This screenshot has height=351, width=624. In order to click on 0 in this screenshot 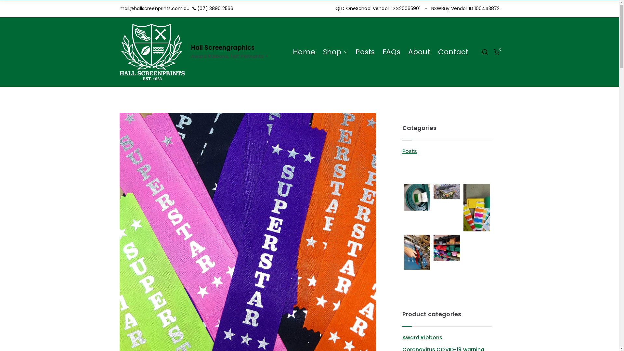, I will do `click(497, 52)`.